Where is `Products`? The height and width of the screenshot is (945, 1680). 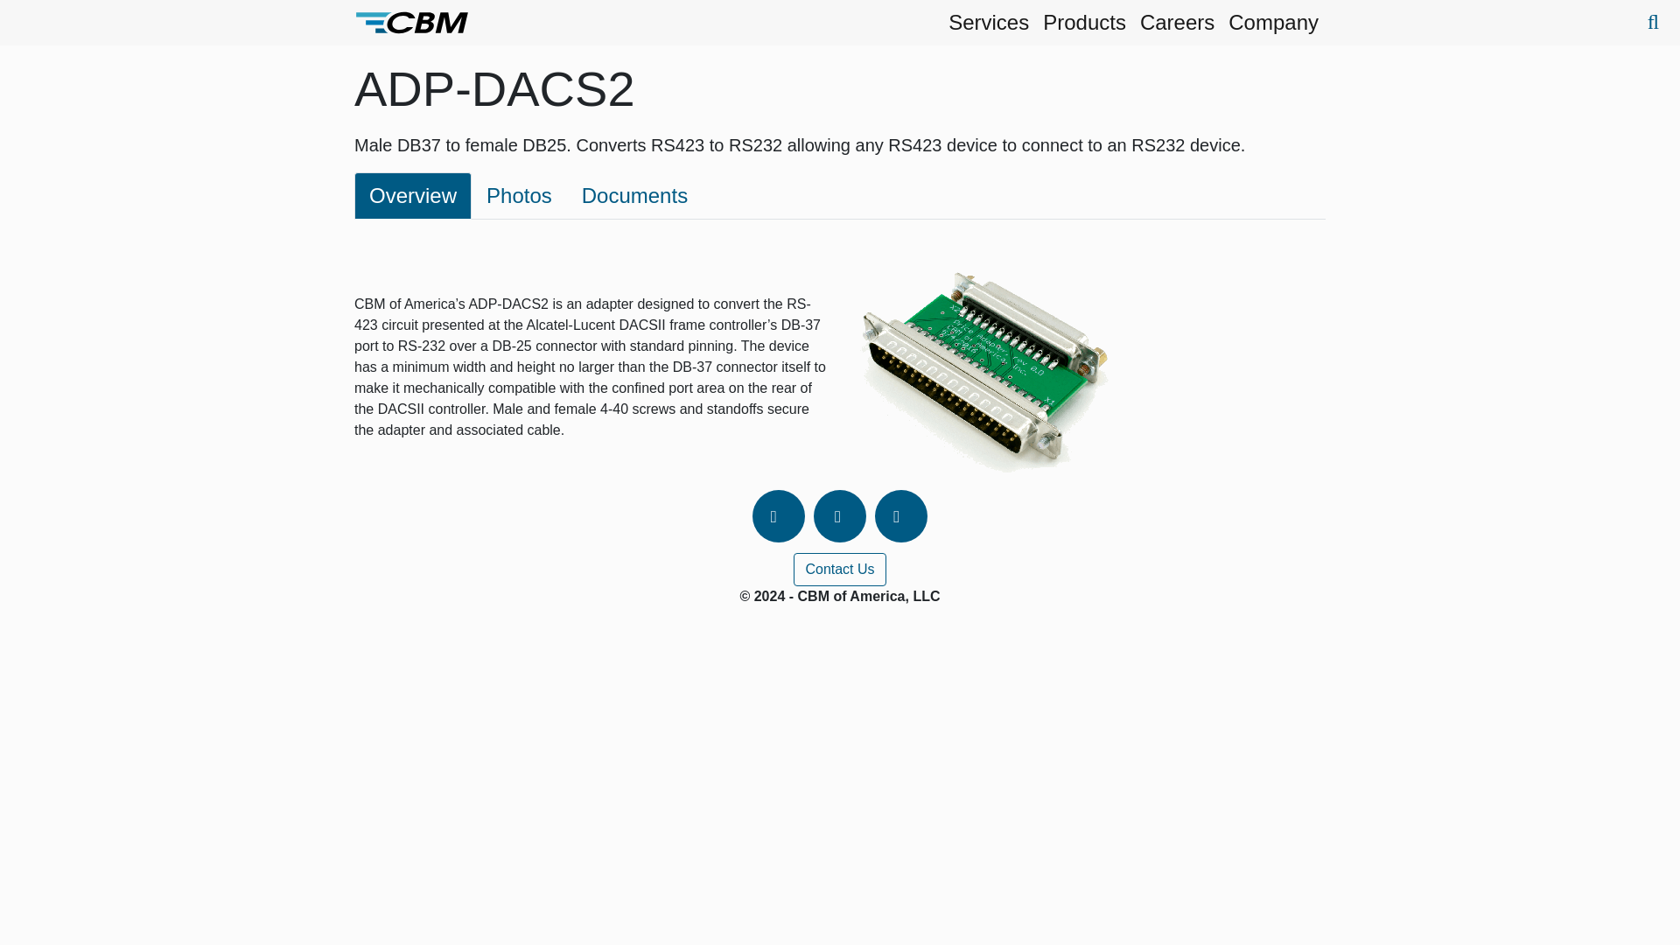 Products is located at coordinates (1084, 23).